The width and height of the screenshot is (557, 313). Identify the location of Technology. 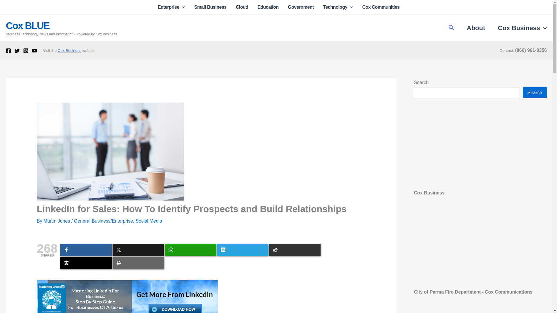
(338, 7).